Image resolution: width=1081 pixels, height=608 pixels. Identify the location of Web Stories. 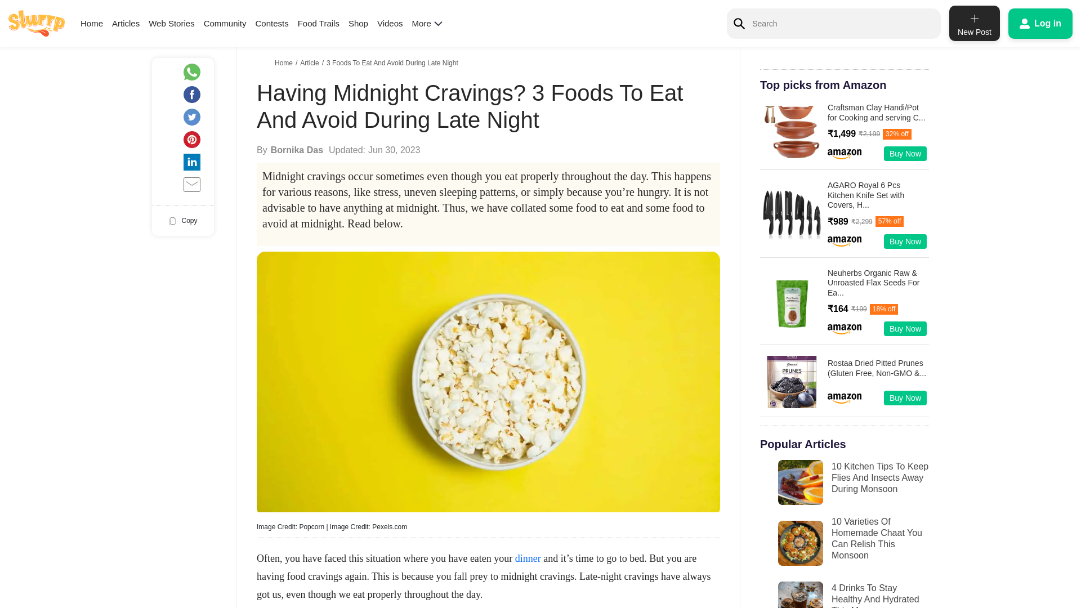
(171, 23).